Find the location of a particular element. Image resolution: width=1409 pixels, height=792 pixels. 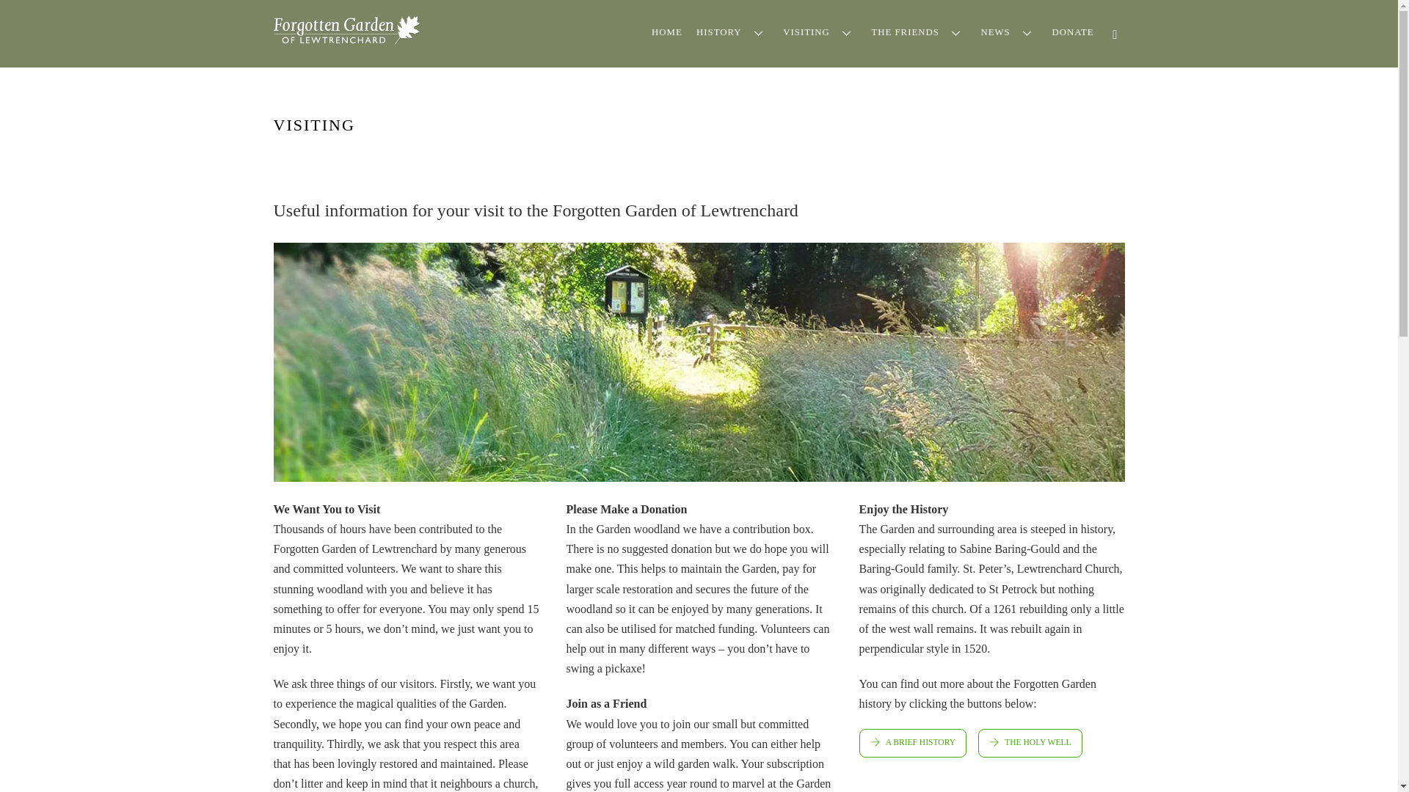

DONATE is located at coordinates (1073, 32).